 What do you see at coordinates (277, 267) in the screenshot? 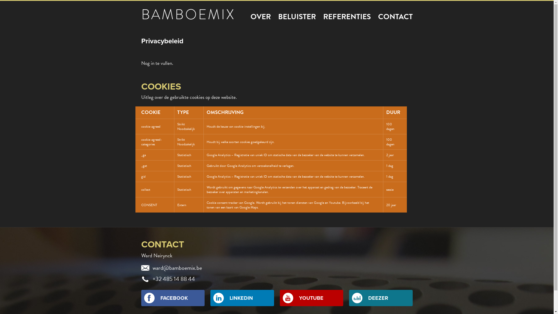
I see `@ ward@bamboemix.be` at bounding box center [277, 267].